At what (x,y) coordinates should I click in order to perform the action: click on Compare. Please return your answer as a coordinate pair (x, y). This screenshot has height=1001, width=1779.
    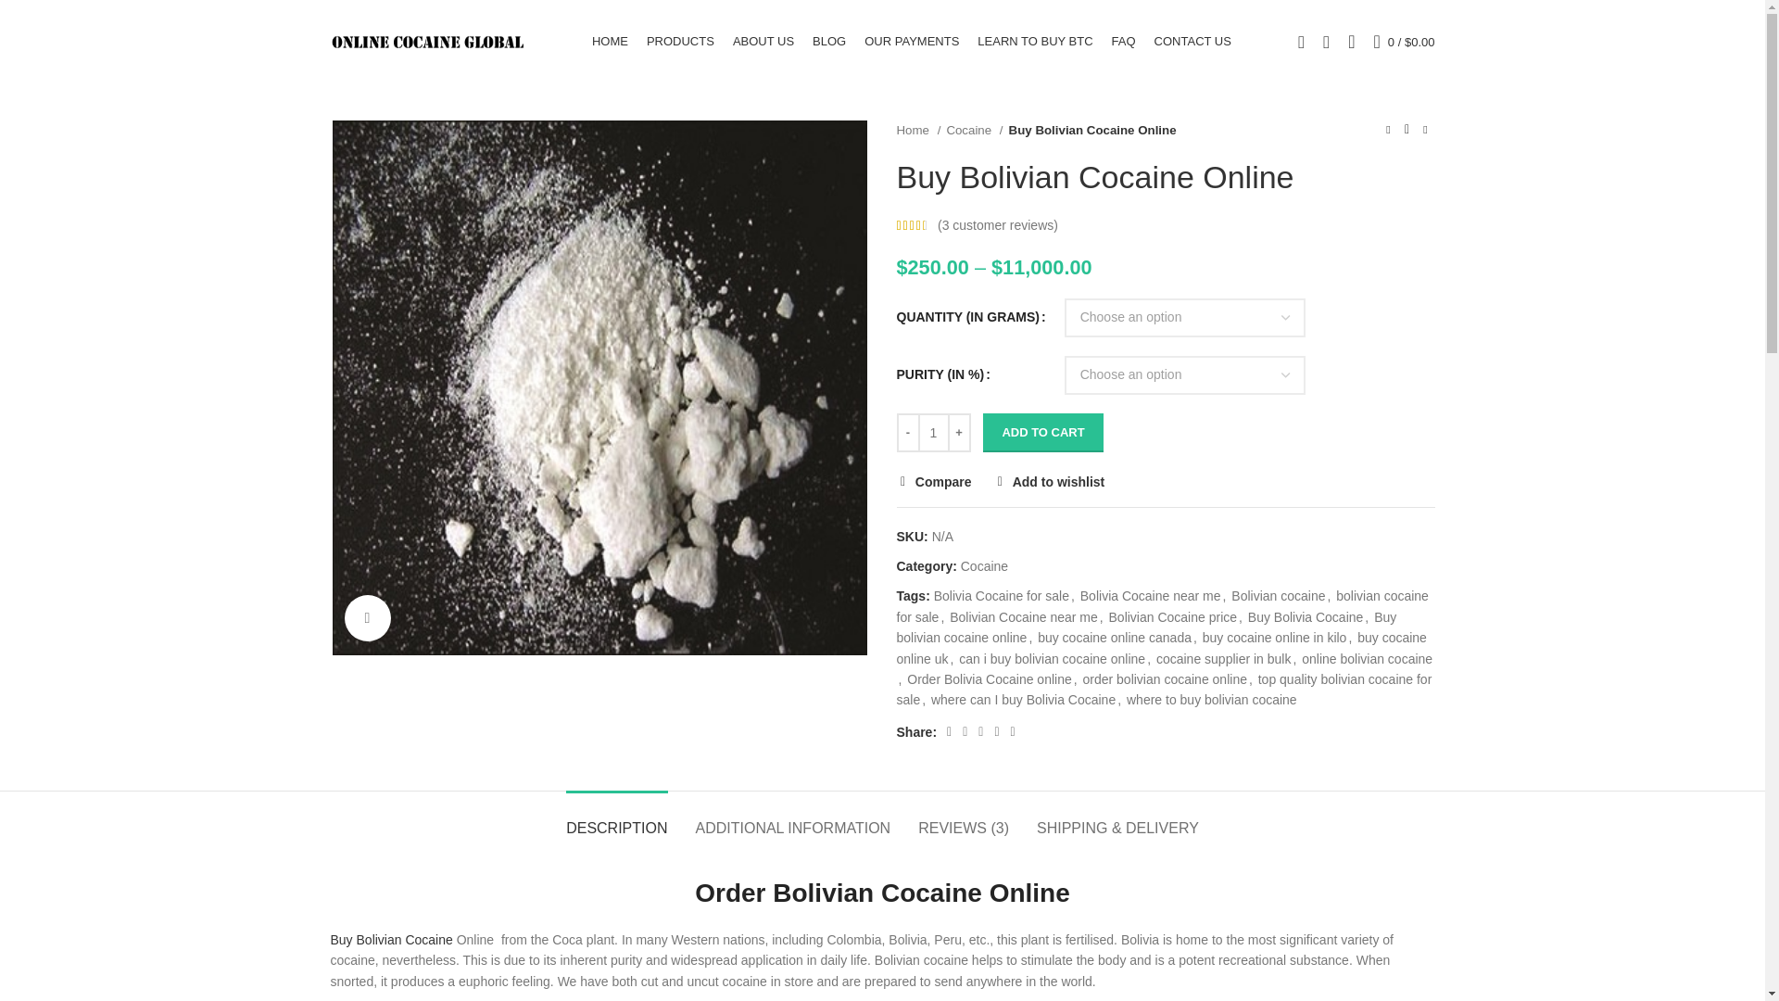
    Looking at the image, I should click on (934, 482).